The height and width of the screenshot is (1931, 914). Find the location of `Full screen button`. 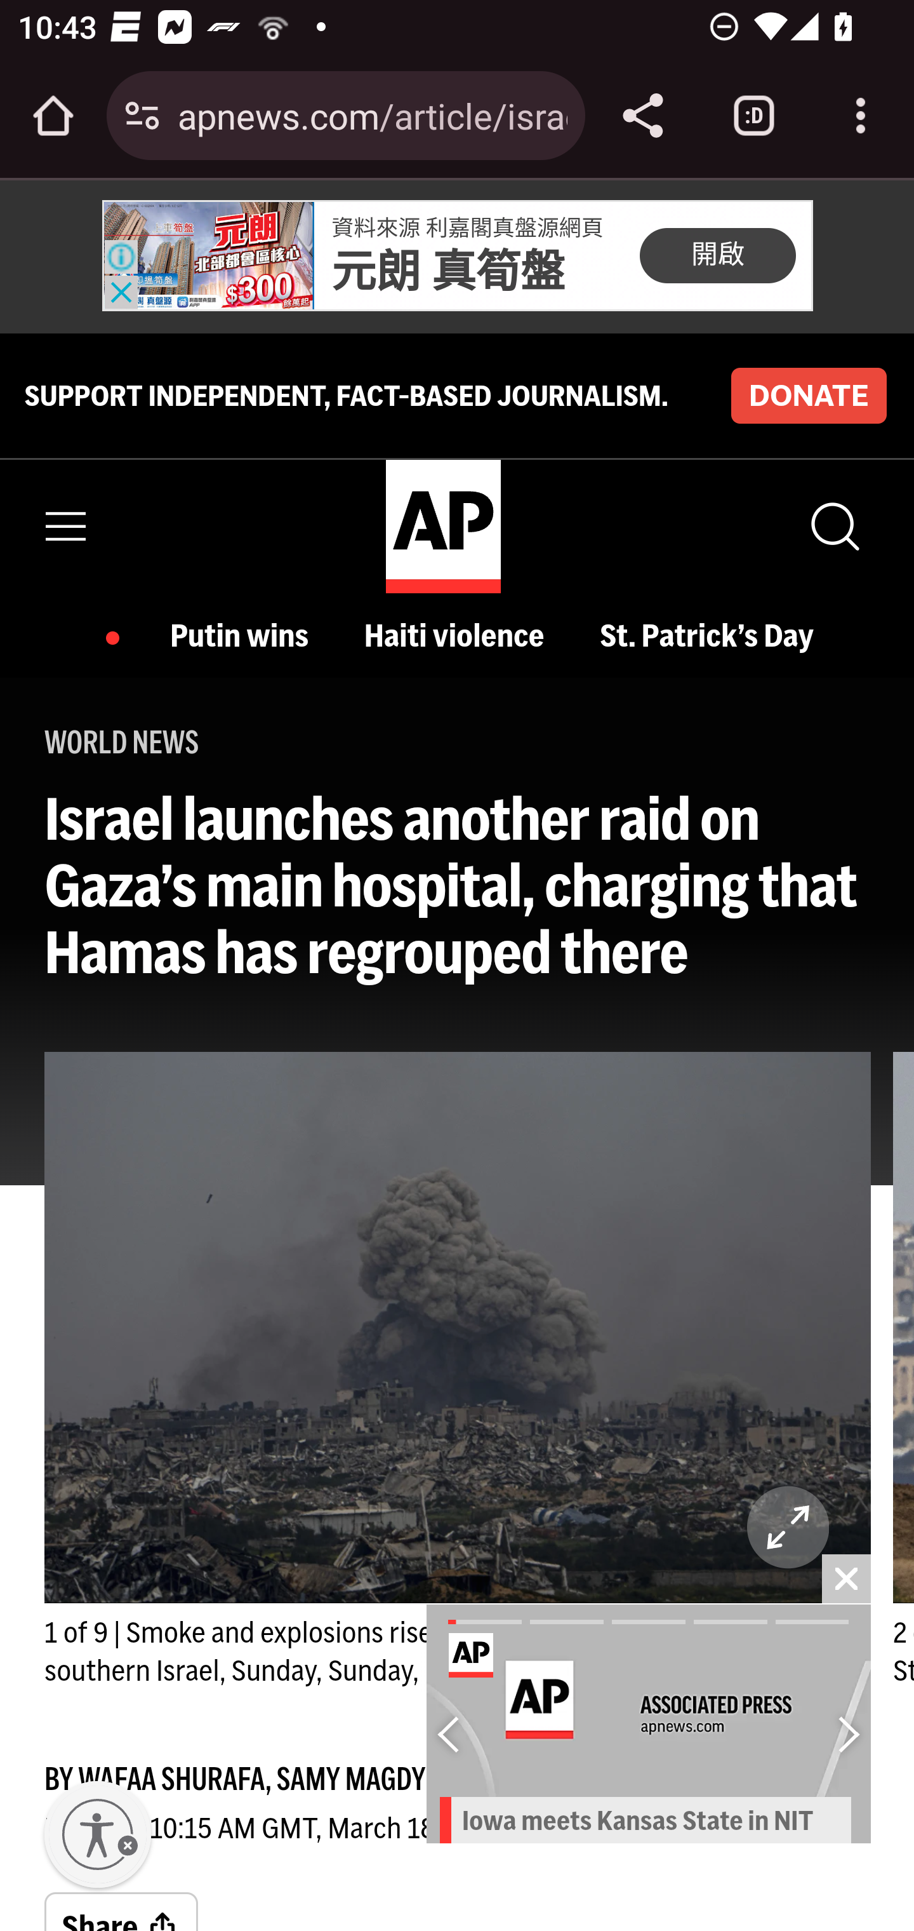

Full screen button is located at coordinates (788, 1527).